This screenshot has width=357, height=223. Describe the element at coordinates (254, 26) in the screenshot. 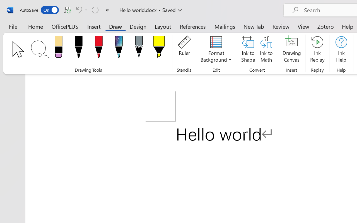

I see `New Tab` at that location.